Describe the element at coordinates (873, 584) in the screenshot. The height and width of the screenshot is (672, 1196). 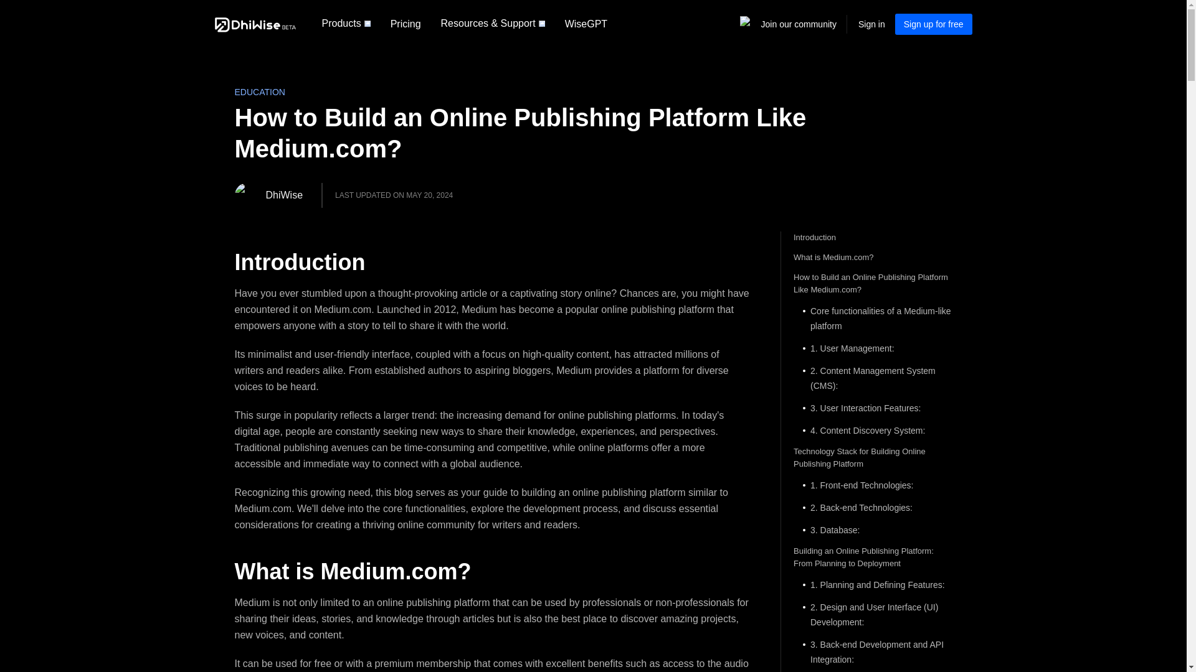
I see `1. Planning and Defining Features:` at that location.